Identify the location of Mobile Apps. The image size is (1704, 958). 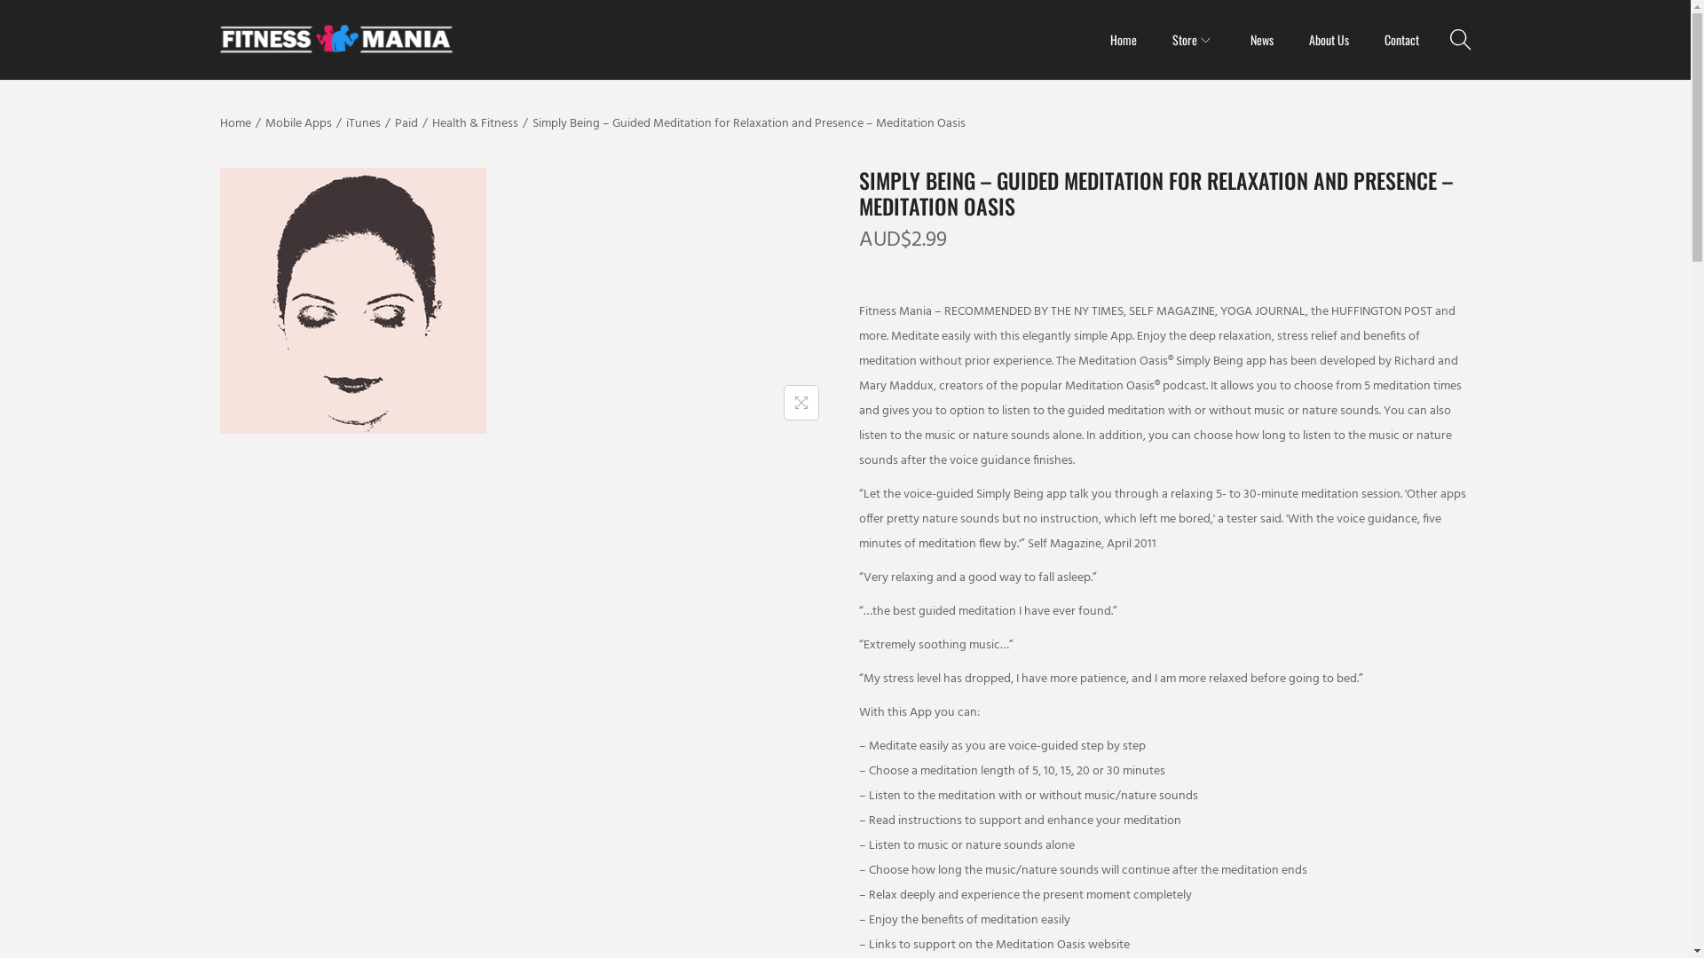
(298, 124).